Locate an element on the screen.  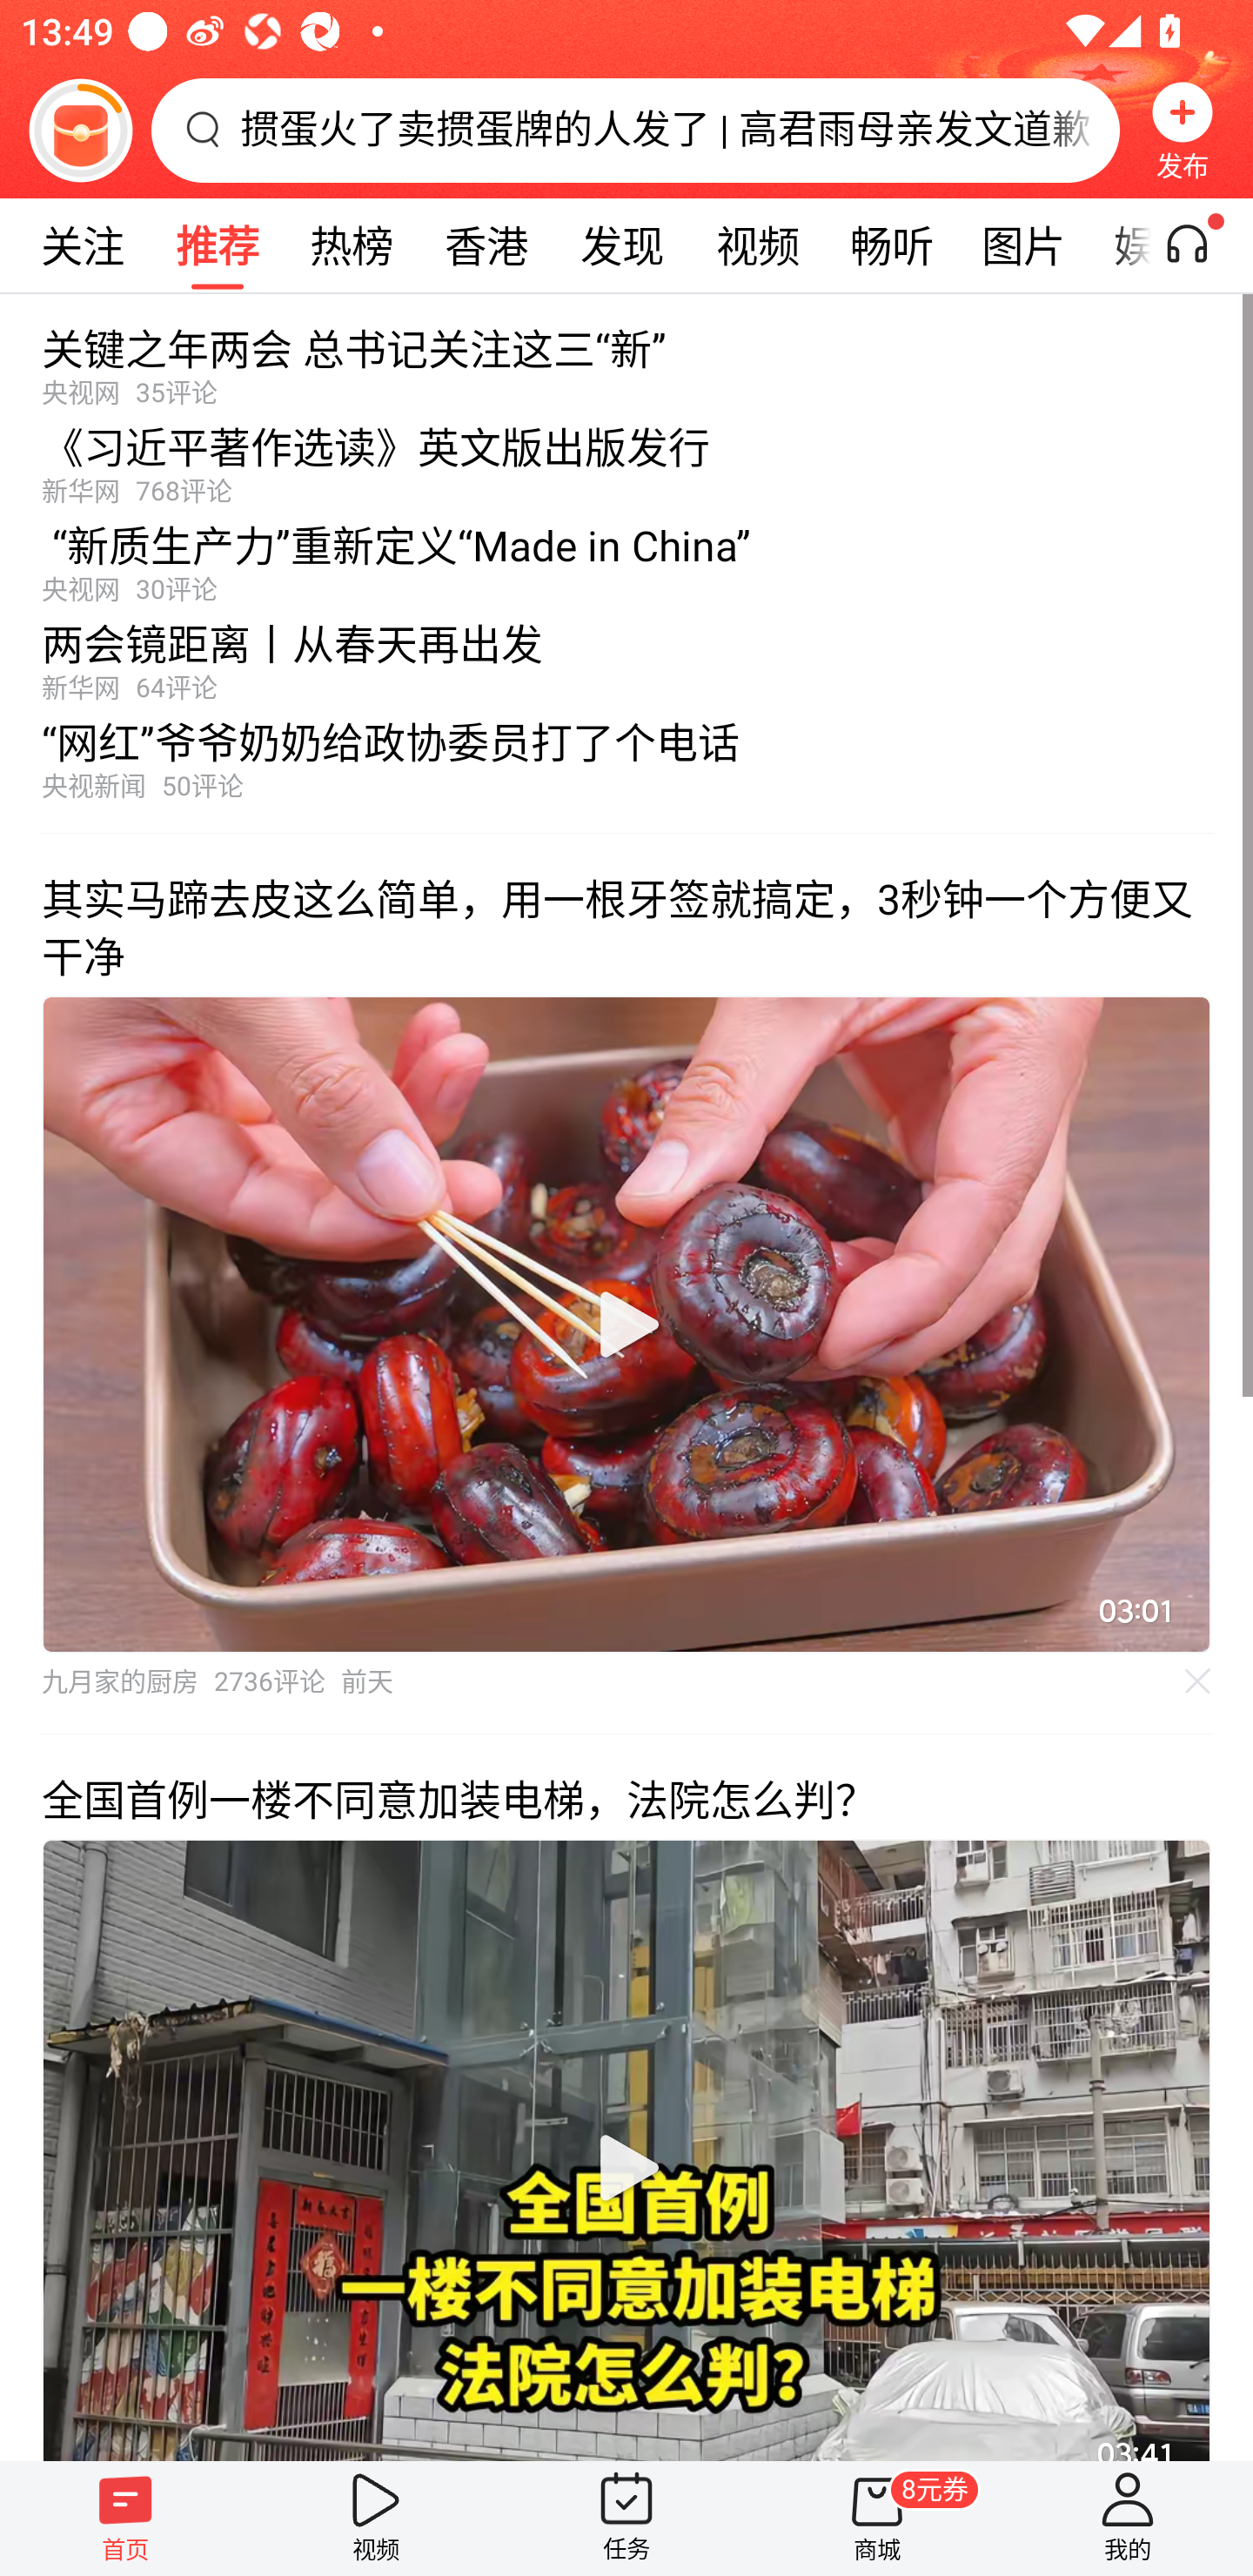
图片 is located at coordinates (1023, 245).